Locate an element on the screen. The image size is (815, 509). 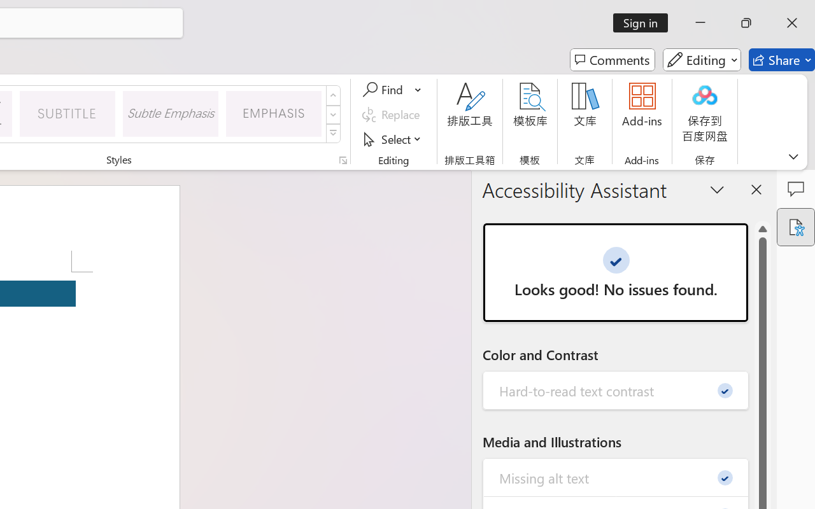
Subtle Emphasis is located at coordinates (171, 113).